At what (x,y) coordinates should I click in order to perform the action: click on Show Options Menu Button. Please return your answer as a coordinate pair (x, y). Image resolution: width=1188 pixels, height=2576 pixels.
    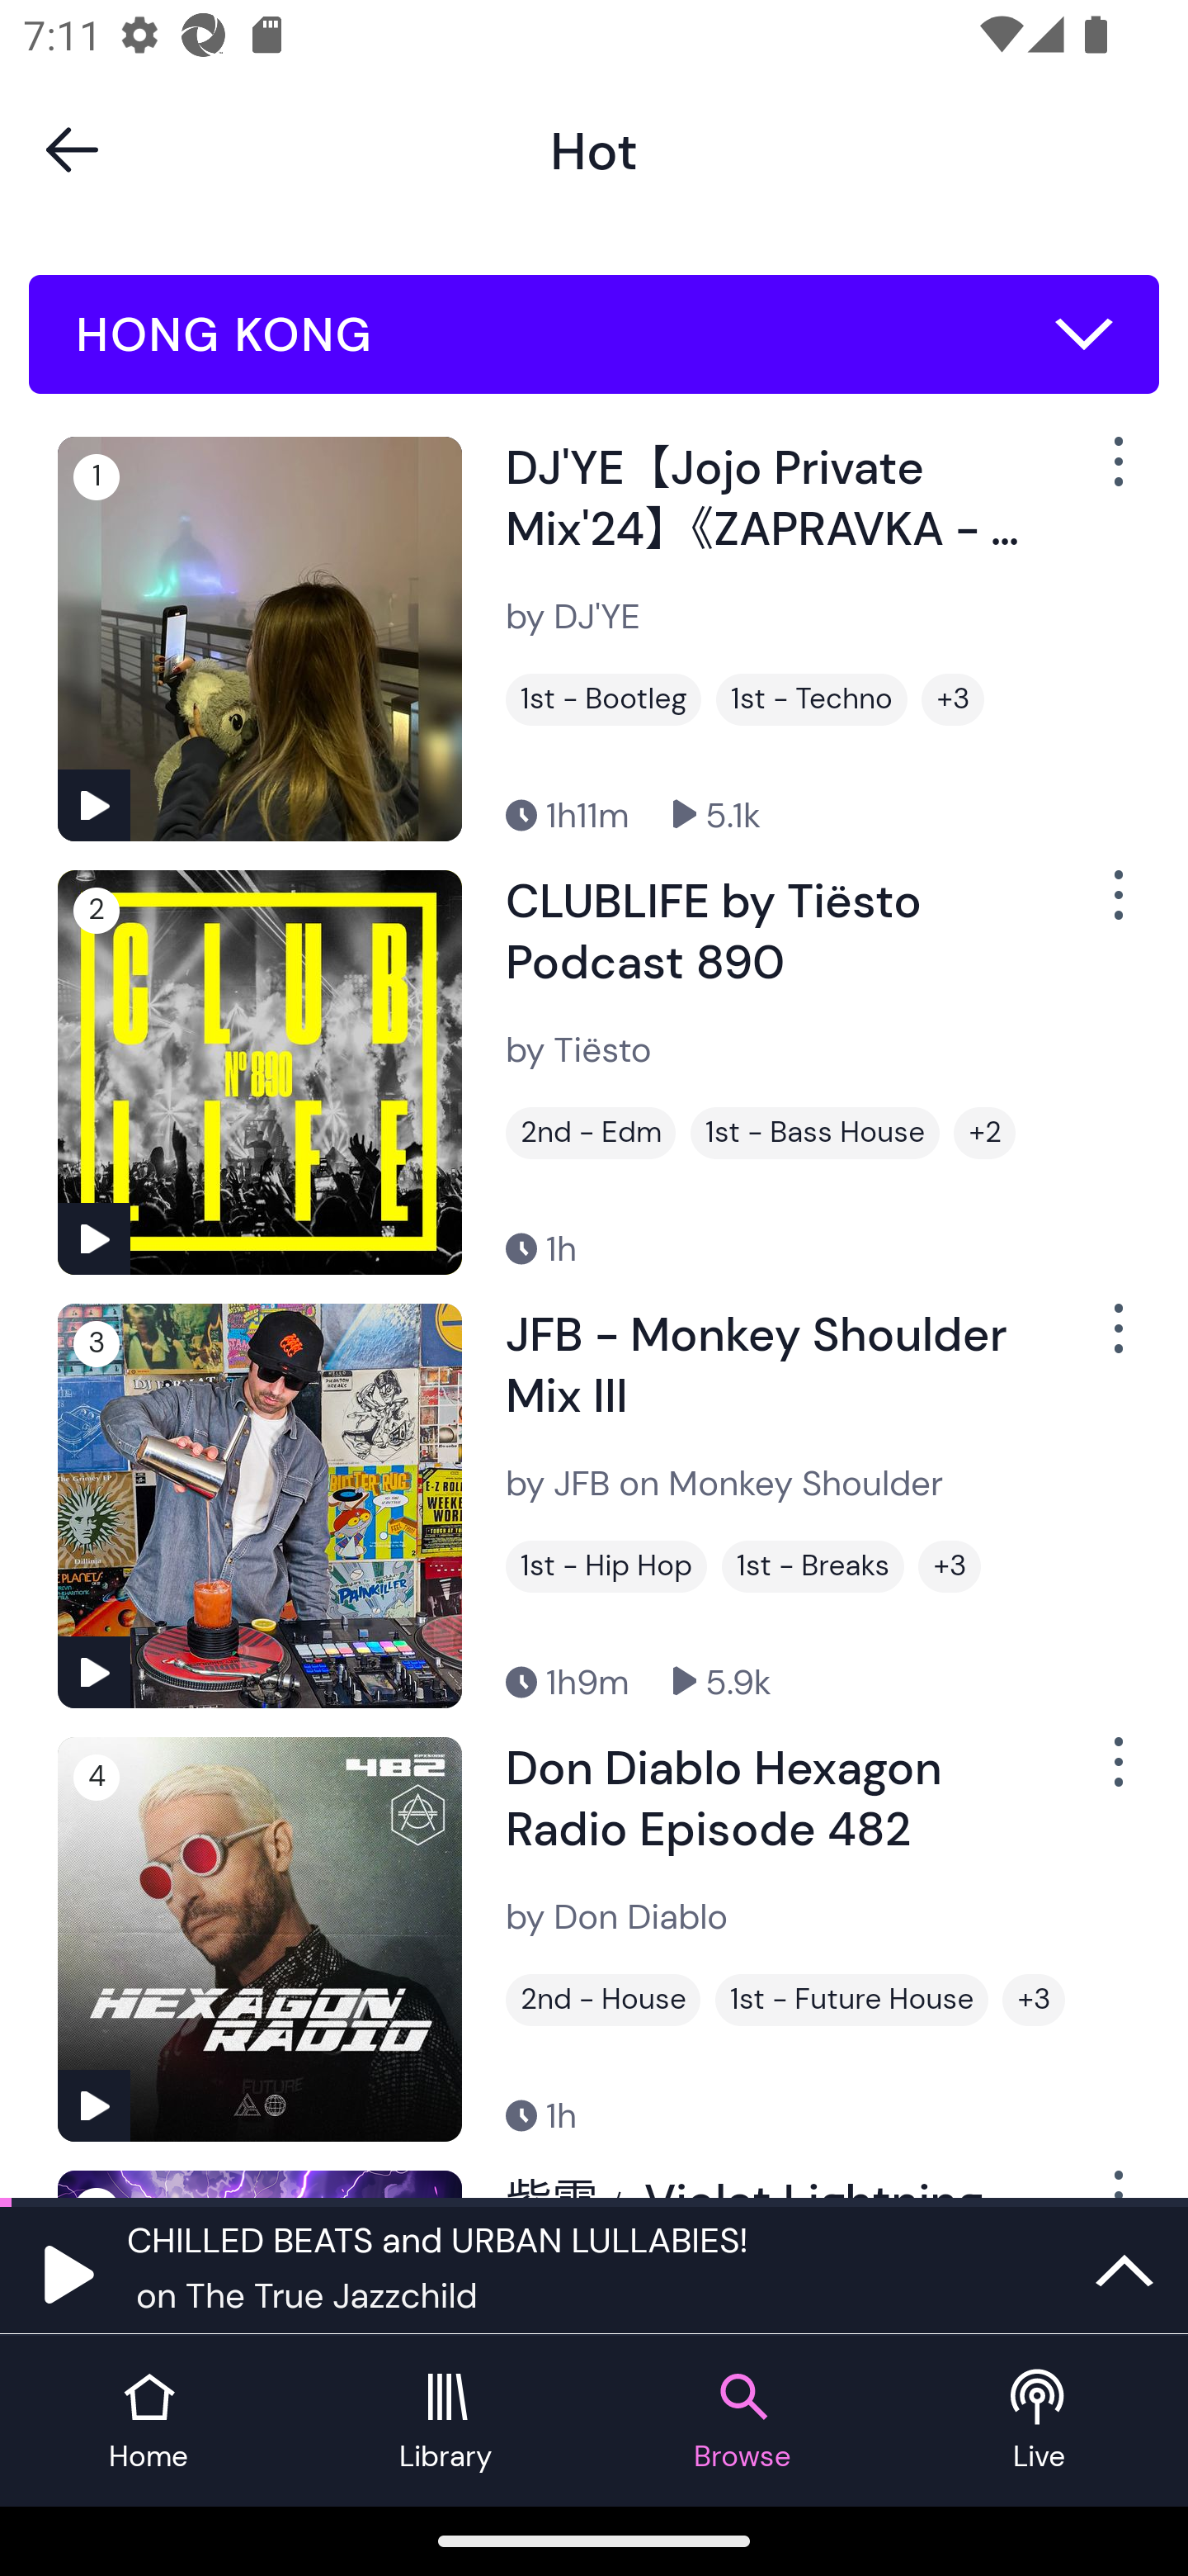
    Looking at the image, I should click on (1115, 1774).